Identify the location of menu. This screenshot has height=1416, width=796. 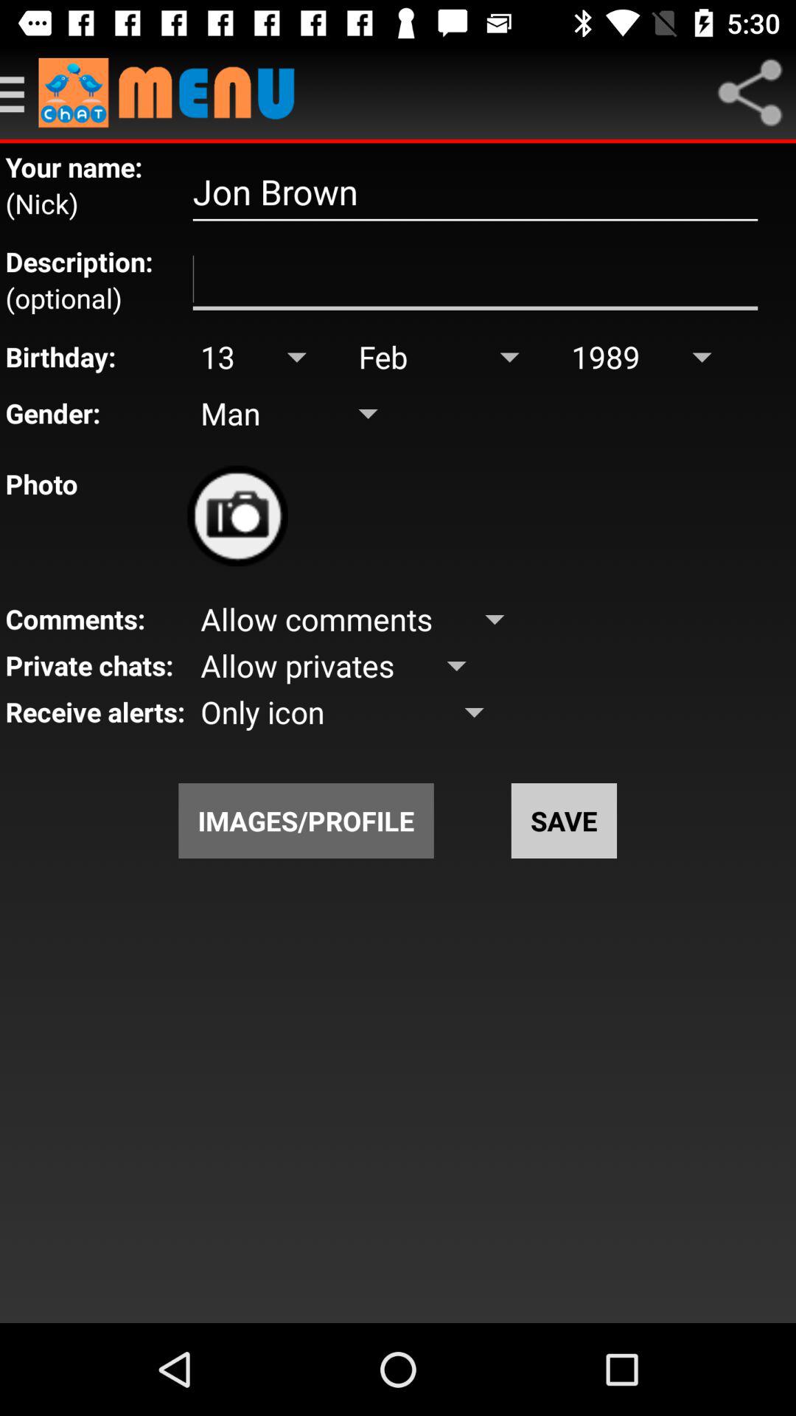
(19, 93).